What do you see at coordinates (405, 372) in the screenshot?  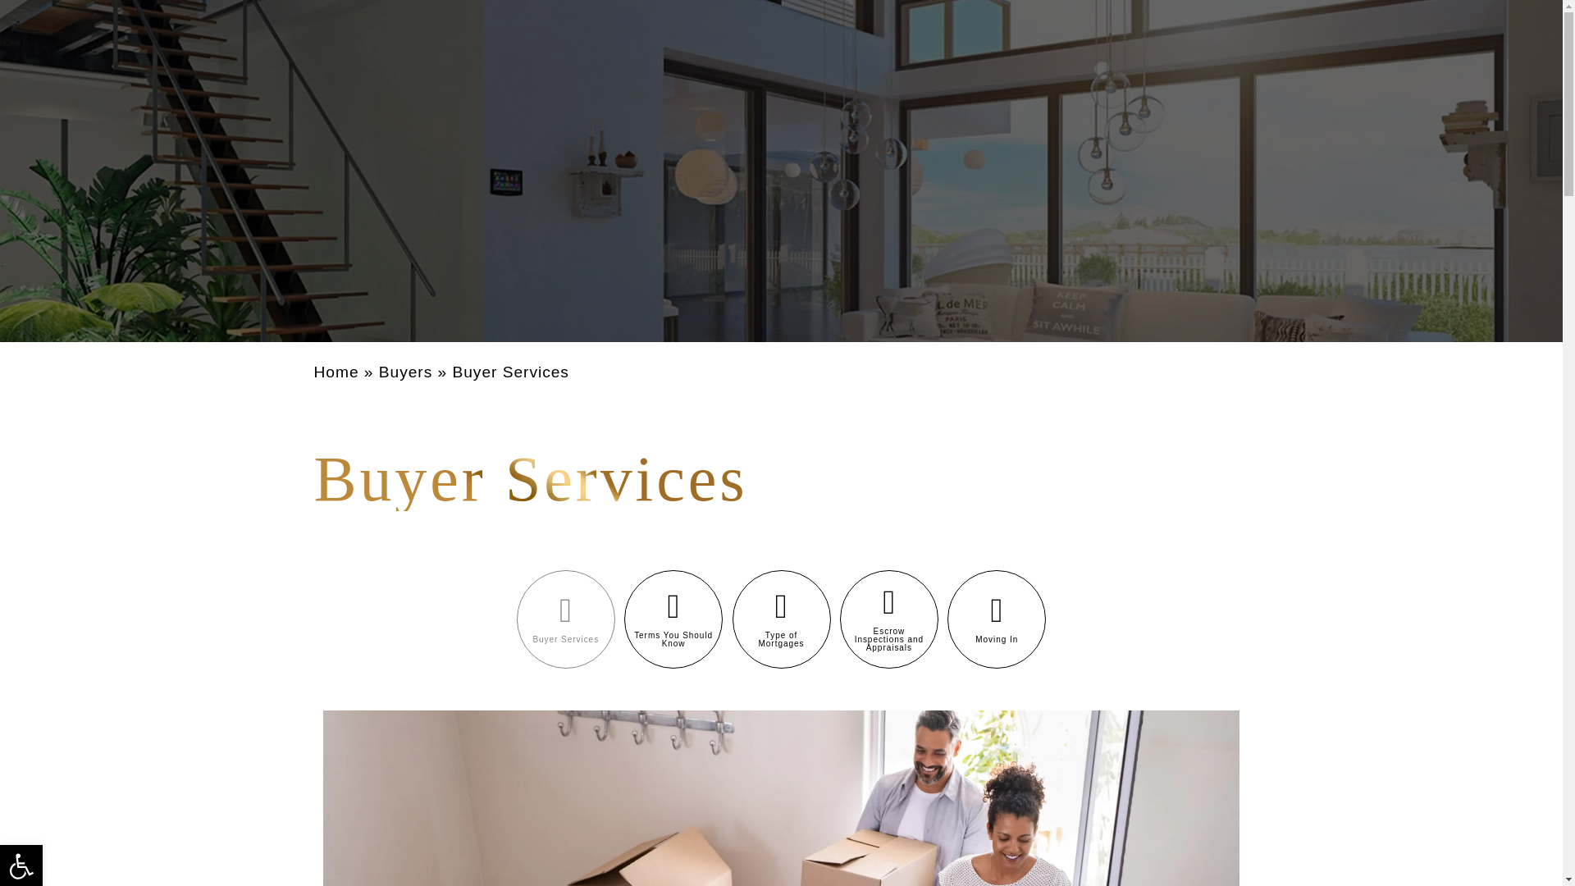 I see `Buyers` at bounding box center [405, 372].